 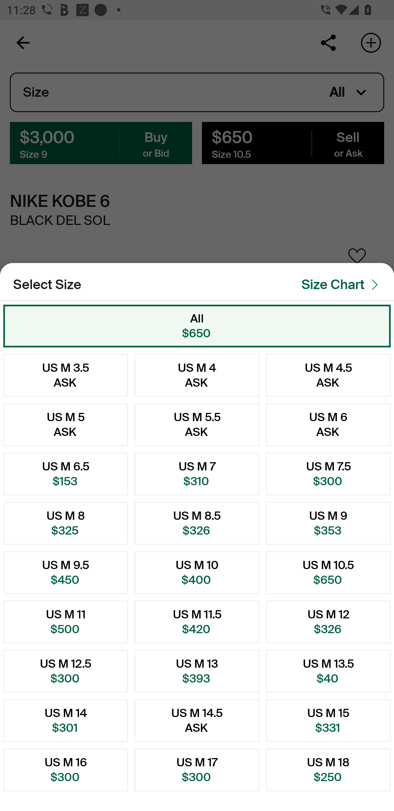 What do you see at coordinates (197, 721) in the screenshot?
I see `US M 14.5 ASK` at bounding box center [197, 721].